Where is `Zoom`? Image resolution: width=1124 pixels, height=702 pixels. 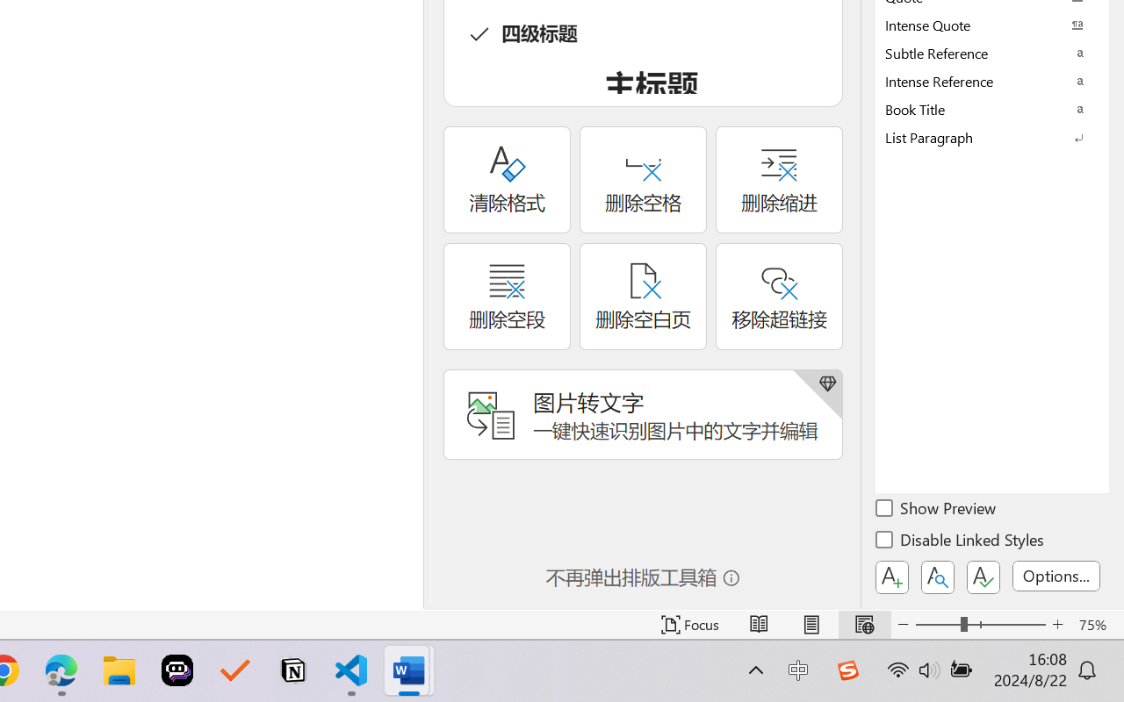
Zoom is located at coordinates (980, 625).